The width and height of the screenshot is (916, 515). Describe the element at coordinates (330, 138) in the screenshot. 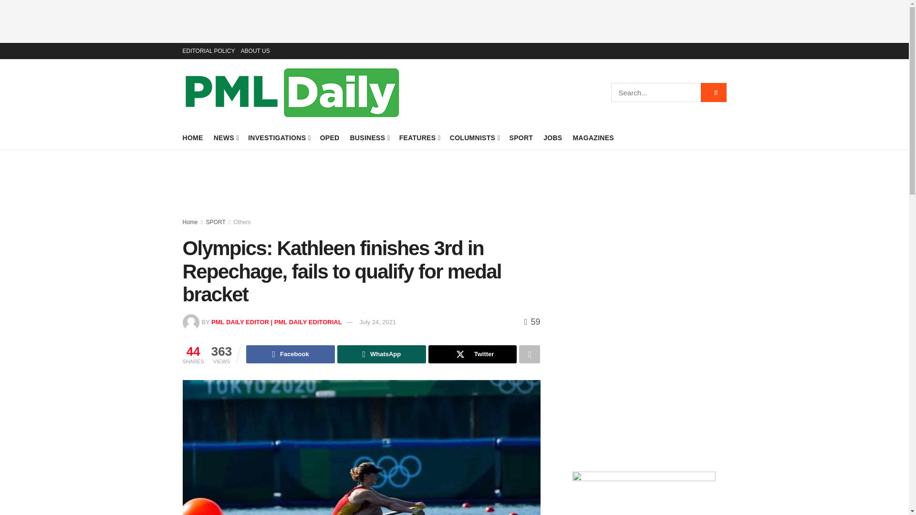

I see `OPED` at that location.